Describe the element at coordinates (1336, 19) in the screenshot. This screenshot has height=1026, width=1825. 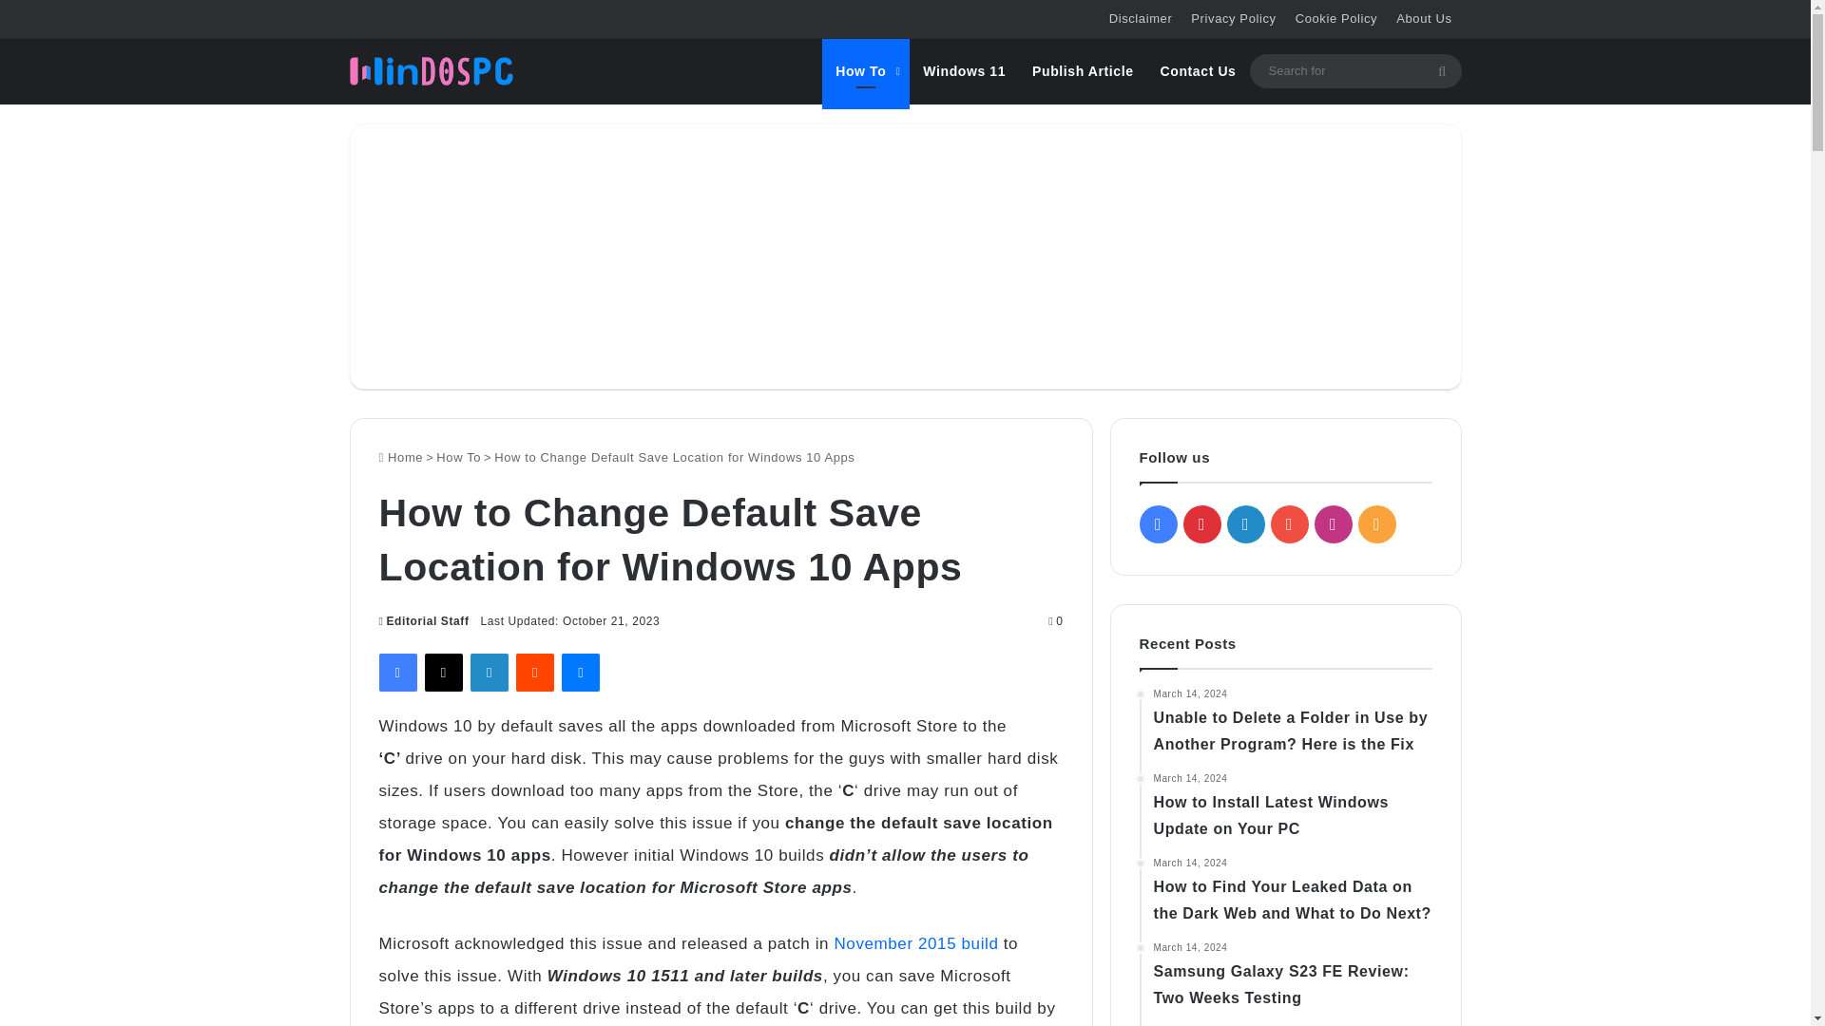
I see `Cookie Policy` at that location.